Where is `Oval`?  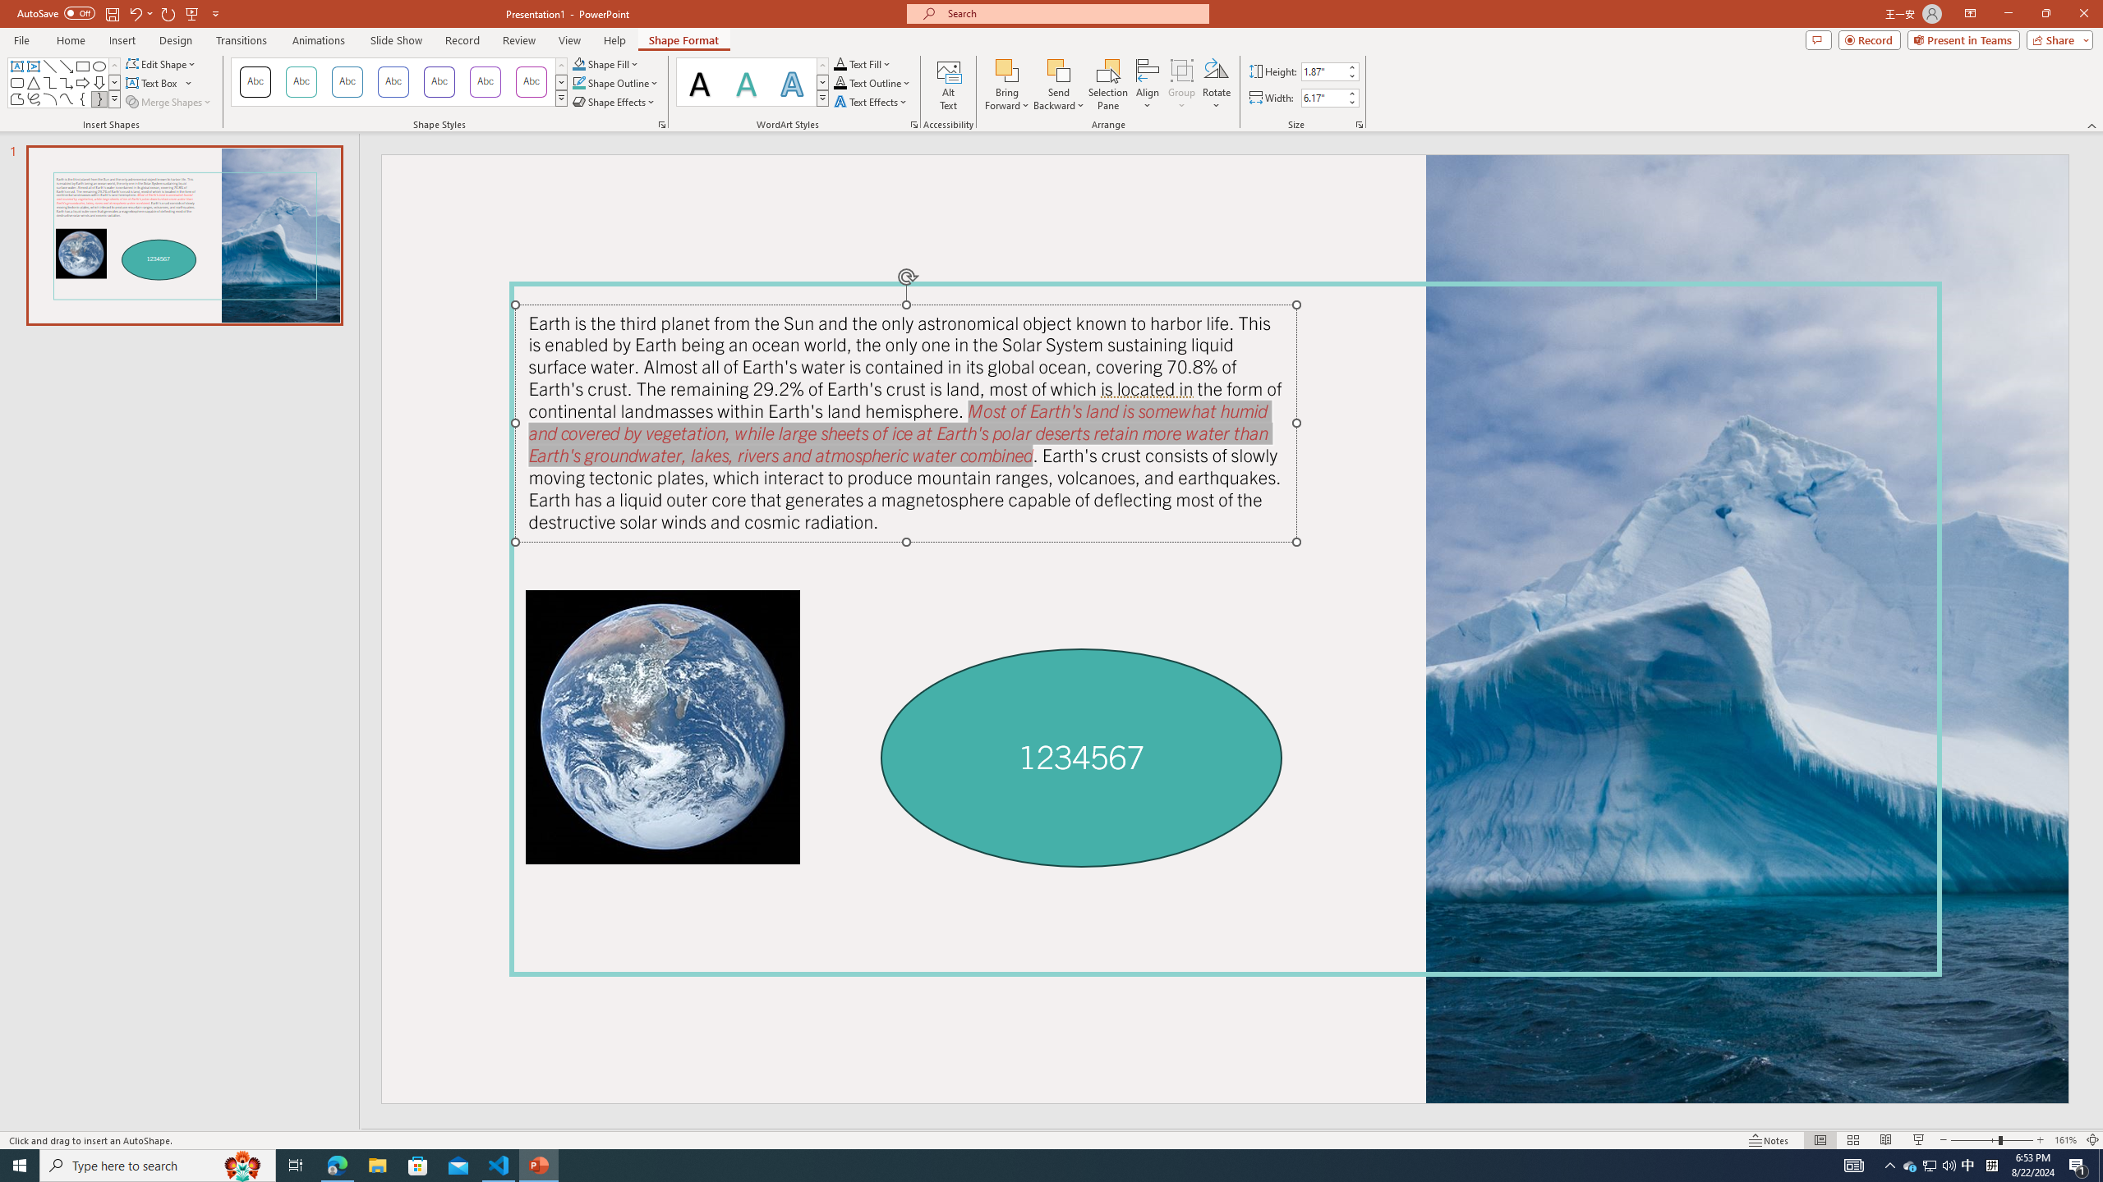 Oval is located at coordinates (99, 66).